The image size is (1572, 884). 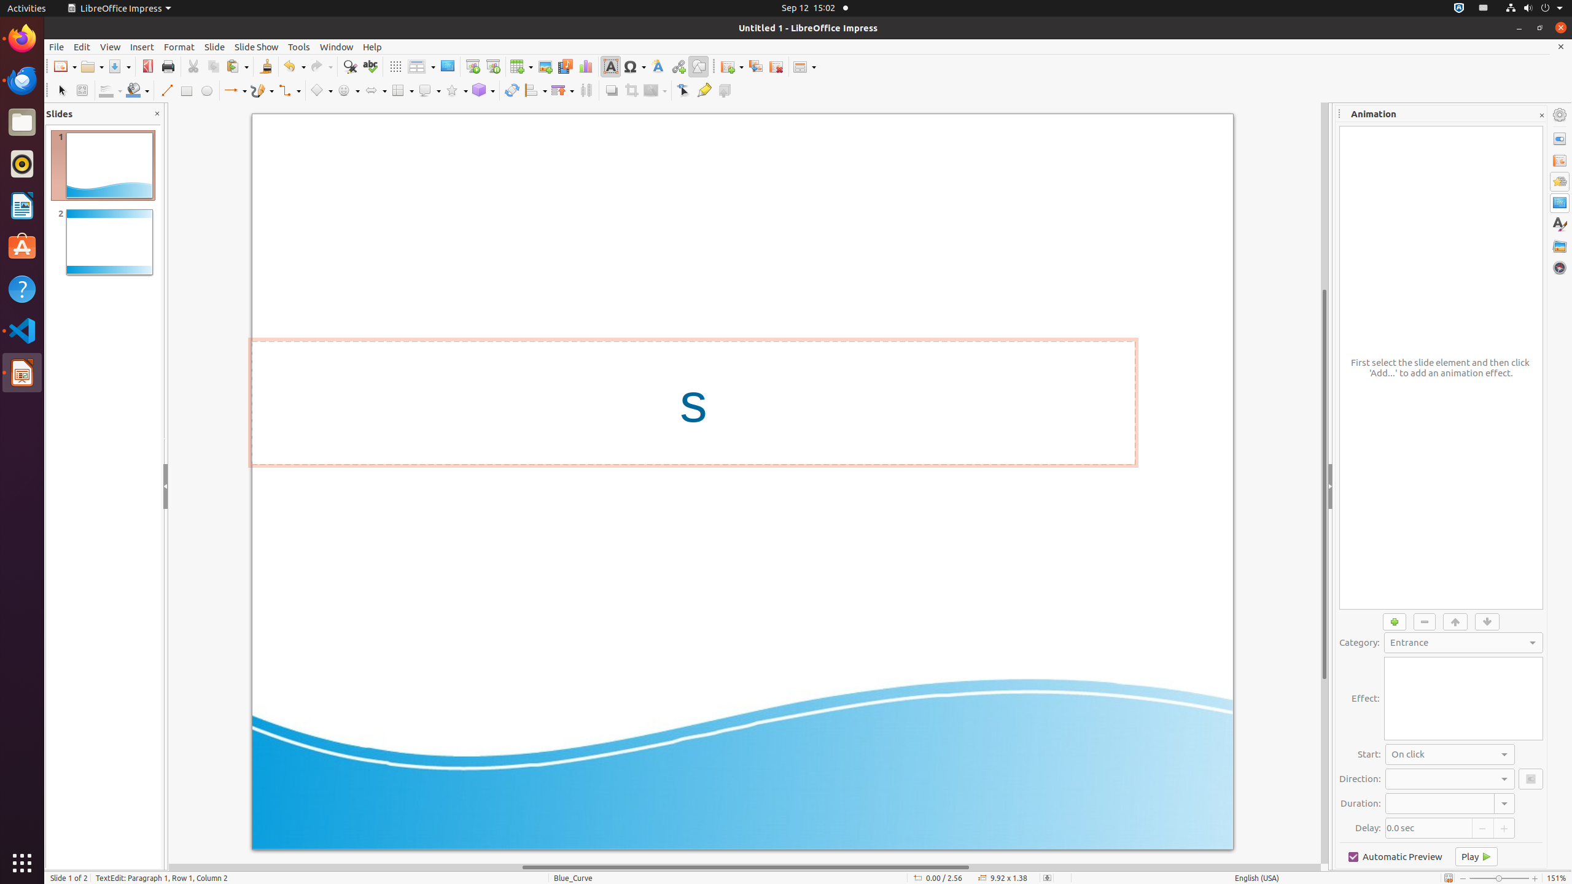 I want to click on LibreOffice Impress, so click(x=22, y=373).